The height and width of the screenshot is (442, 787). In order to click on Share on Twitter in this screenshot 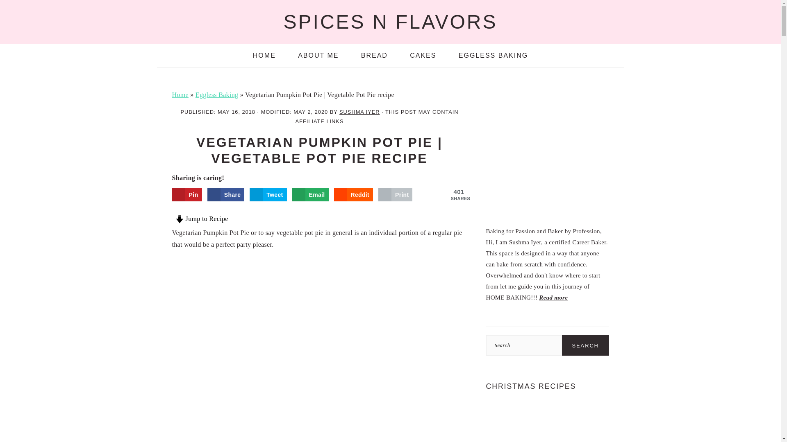, I will do `click(268, 195)`.